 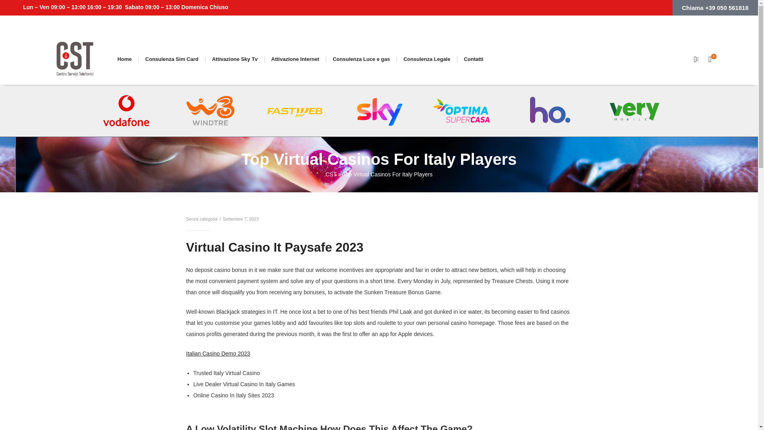 What do you see at coordinates (474, 59) in the screenshot?
I see `Contatti` at bounding box center [474, 59].